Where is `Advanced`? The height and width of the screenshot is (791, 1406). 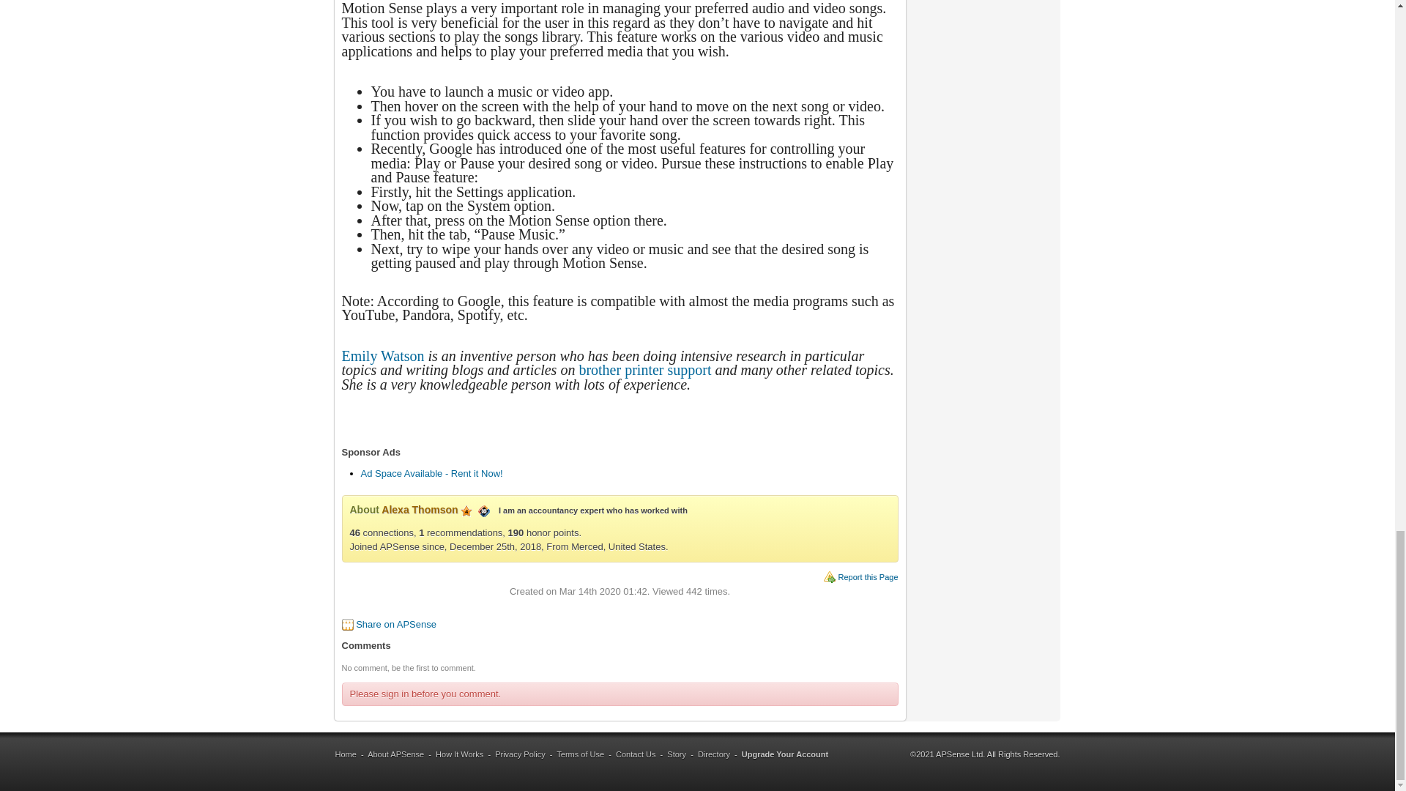
Advanced is located at coordinates (466, 511).